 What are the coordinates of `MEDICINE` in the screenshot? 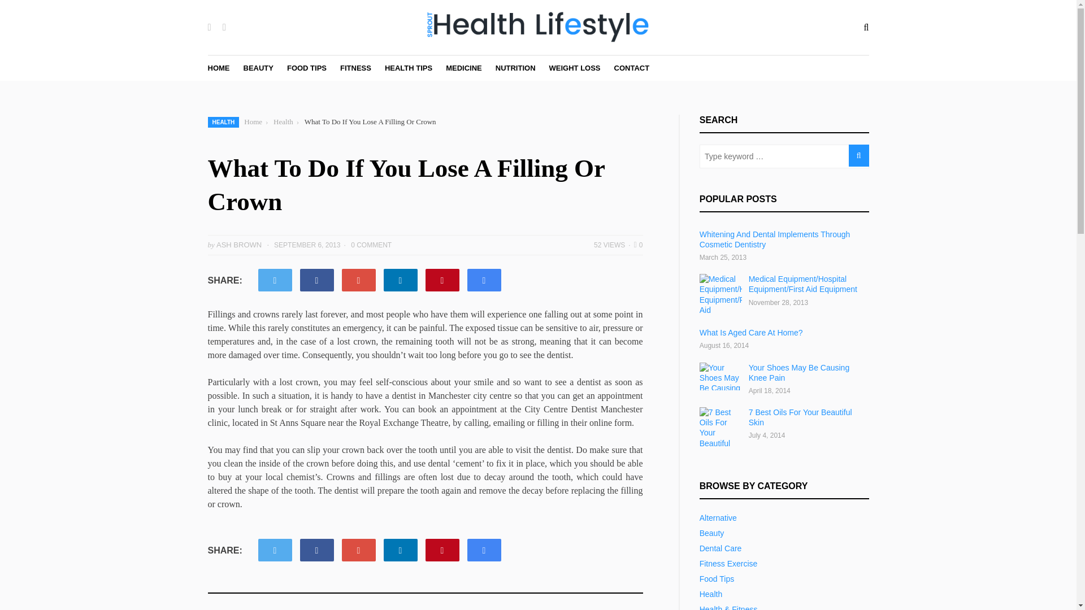 It's located at (463, 68).